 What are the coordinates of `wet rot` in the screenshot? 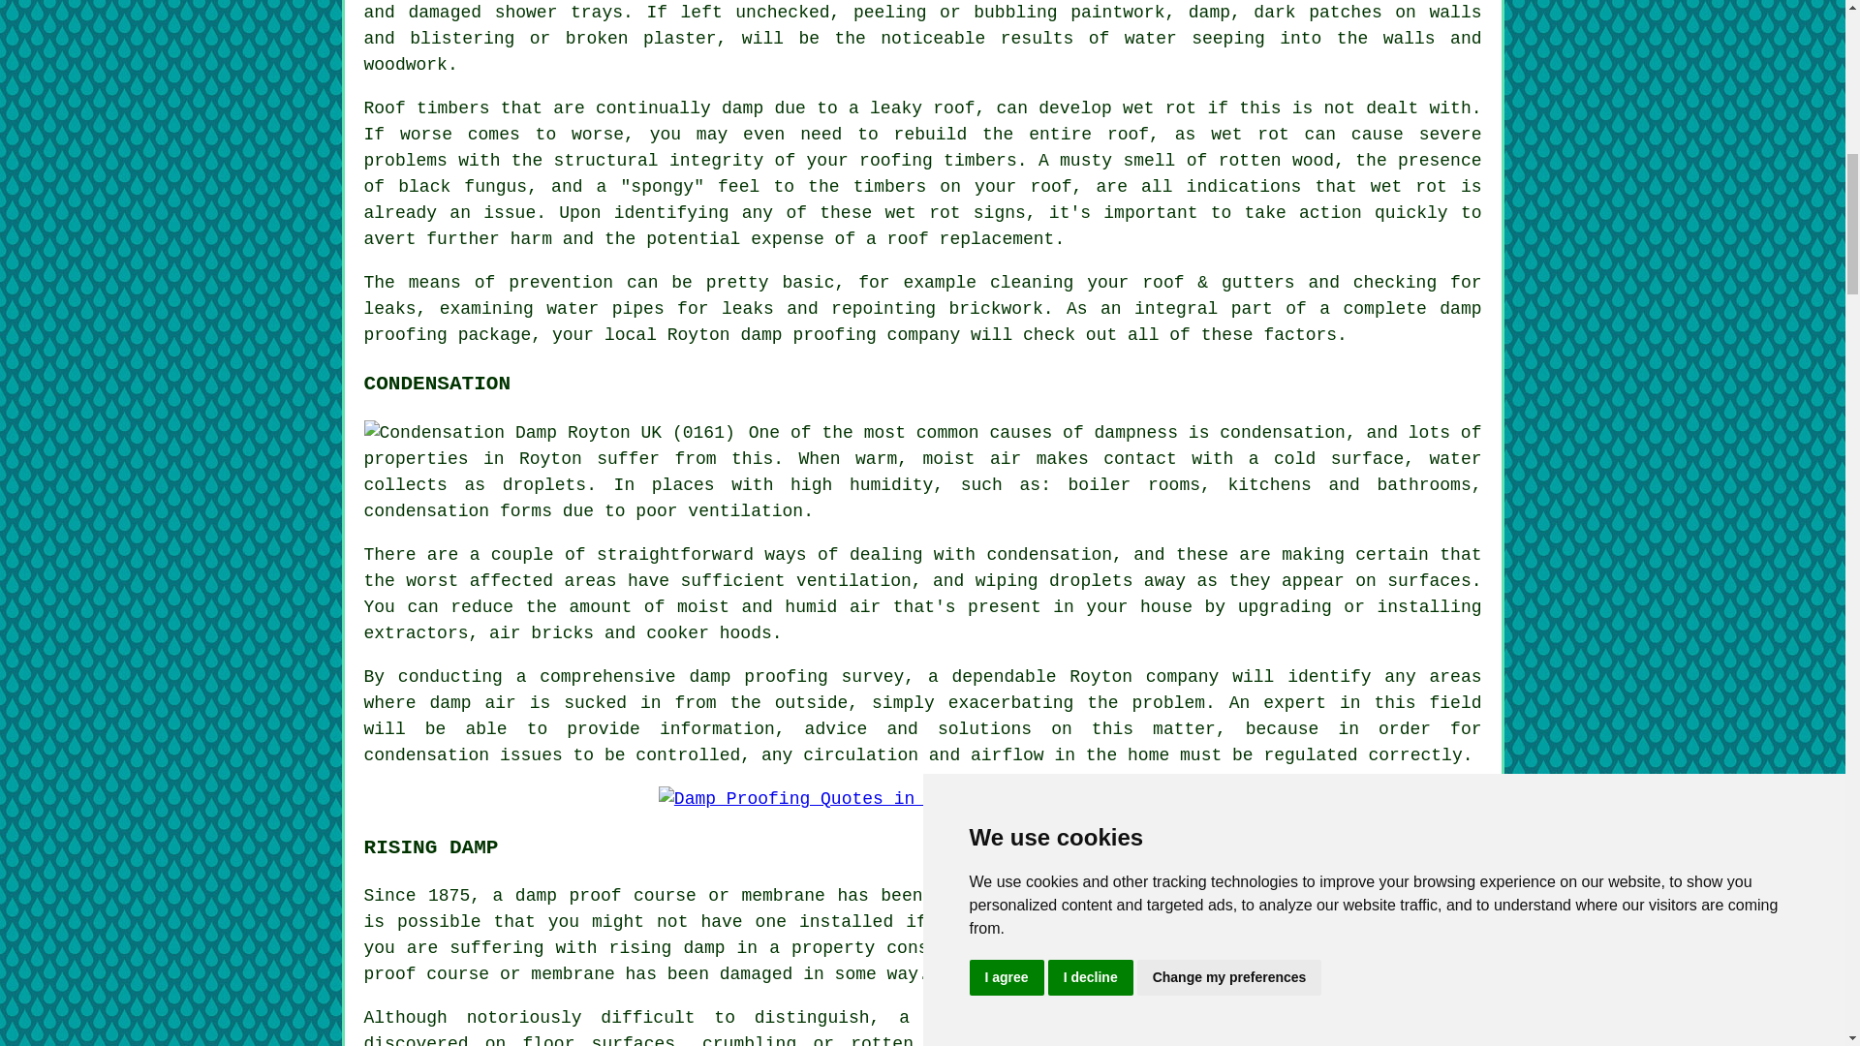 It's located at (1250, 134).